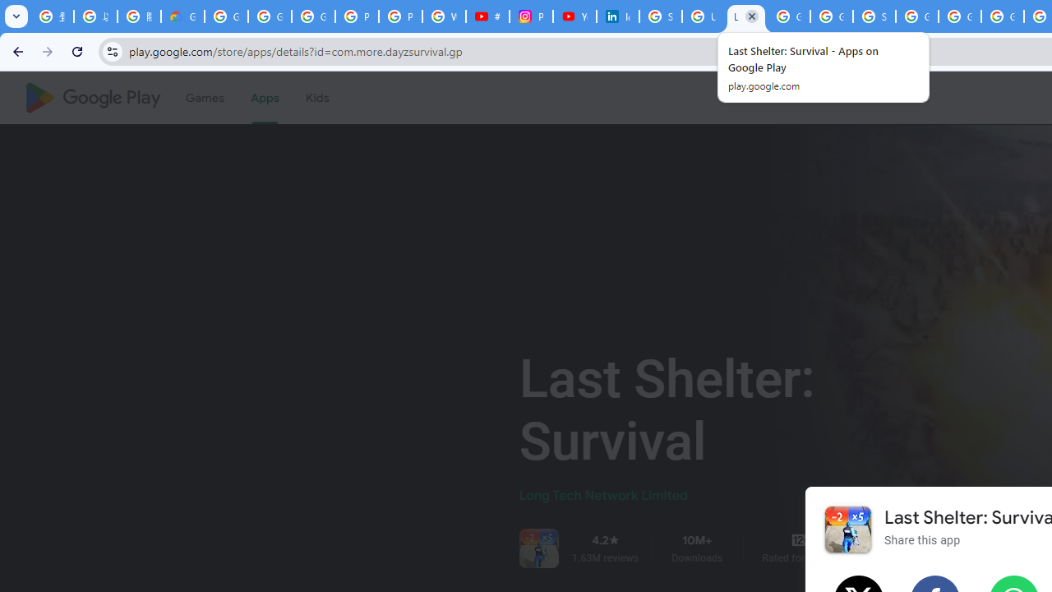 The width and height of the screenshot is (1052, 592). Describe the element at coordinates (661, 16) in the screenshot. I see `Sign in - Google Accounts` at that location.